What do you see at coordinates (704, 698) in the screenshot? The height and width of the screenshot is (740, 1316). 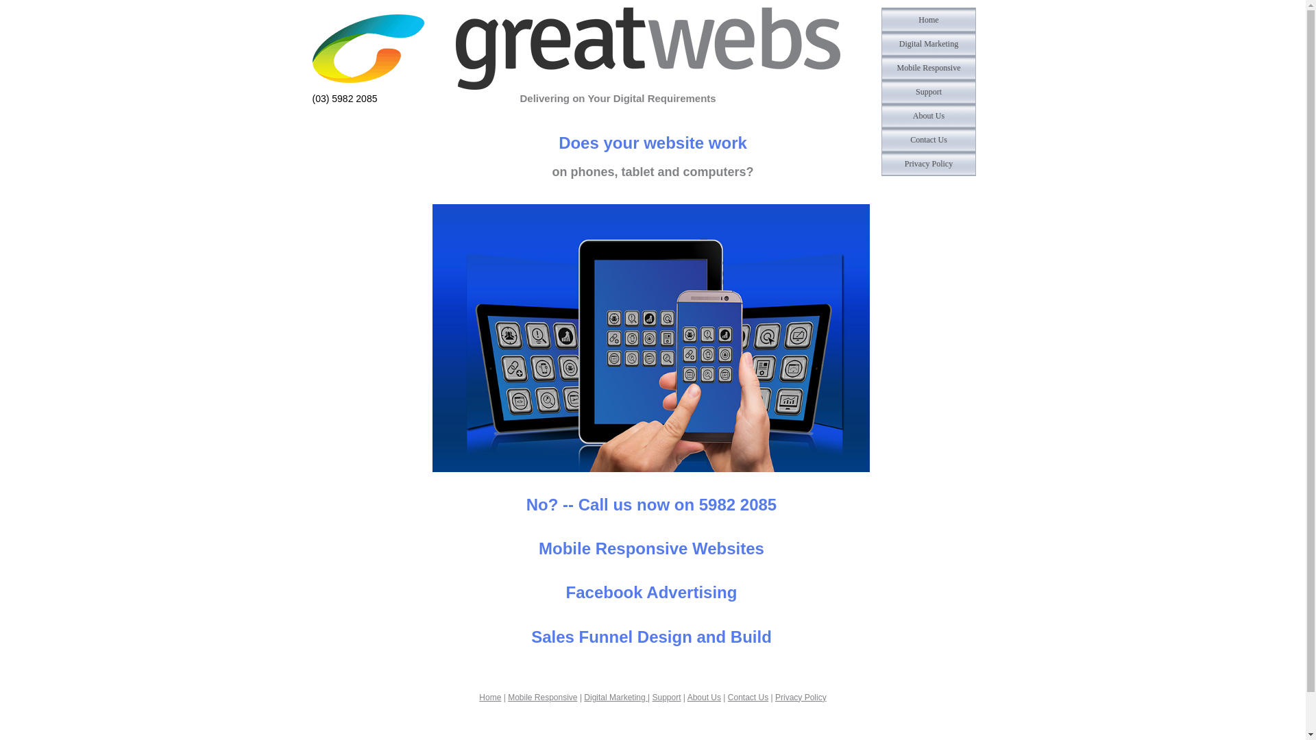 I see `About Us` at bounding box center [704, 698].